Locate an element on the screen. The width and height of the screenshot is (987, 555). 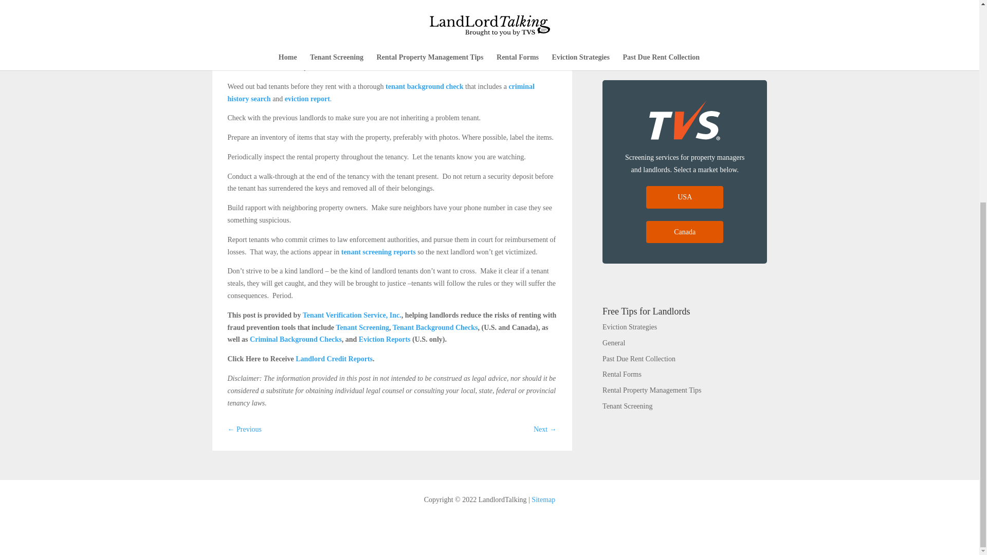
Learn More is located at coordinates (685, 34).